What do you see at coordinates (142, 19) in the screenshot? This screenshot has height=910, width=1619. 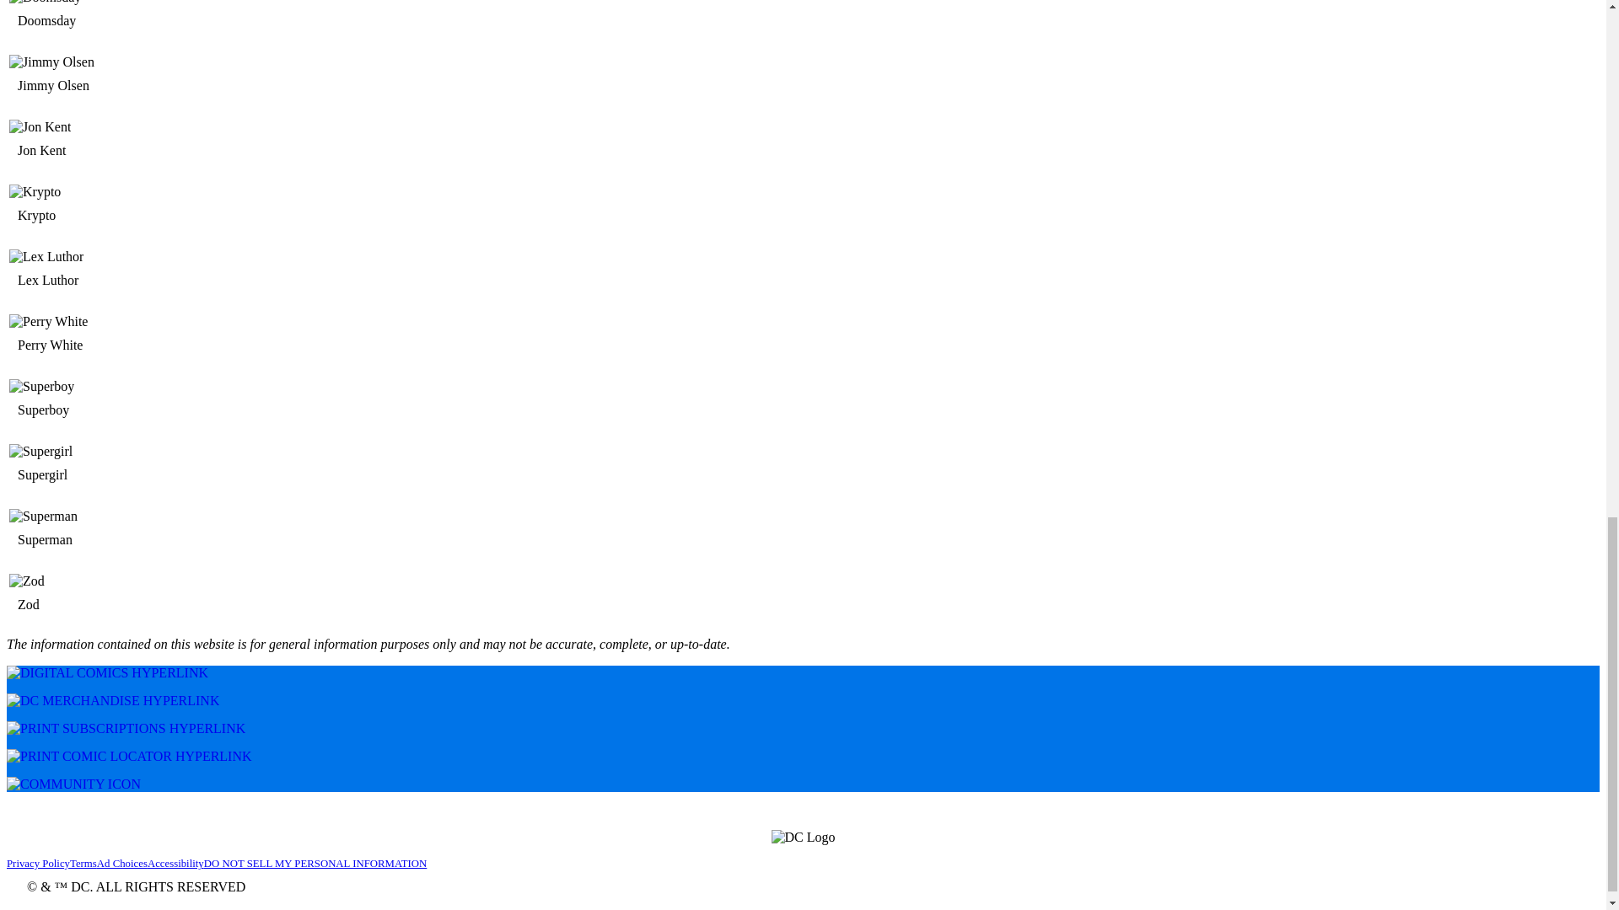 I see `Doomsday` at bounding box center [142, 19].